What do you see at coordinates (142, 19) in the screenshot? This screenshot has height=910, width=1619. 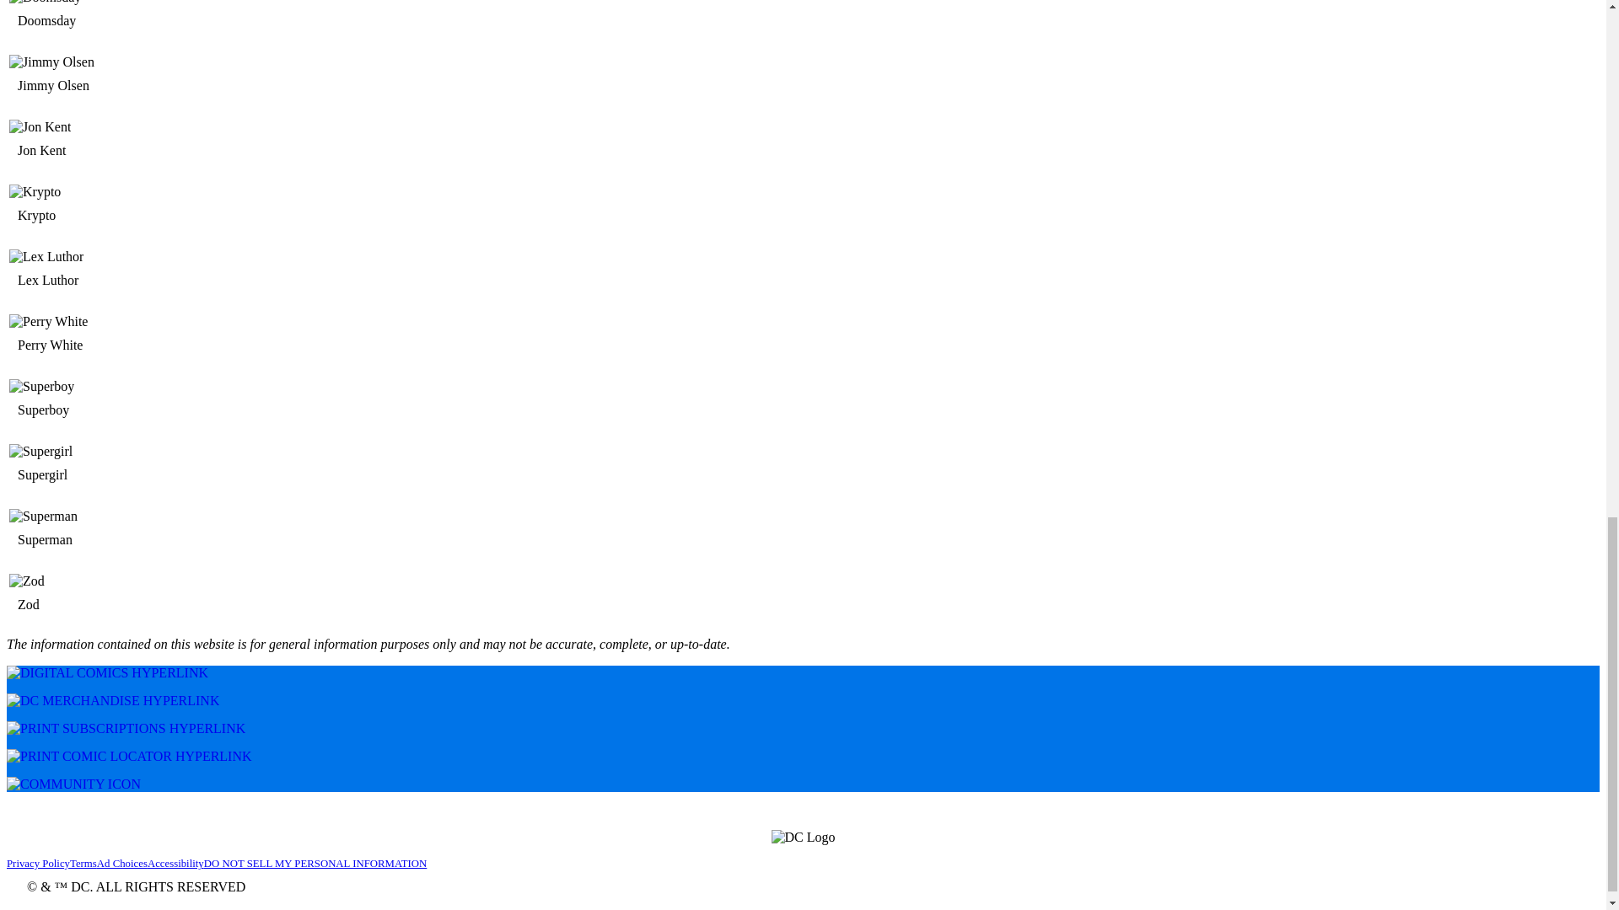 I see `Doomsday` at bounding box center [142, 19].